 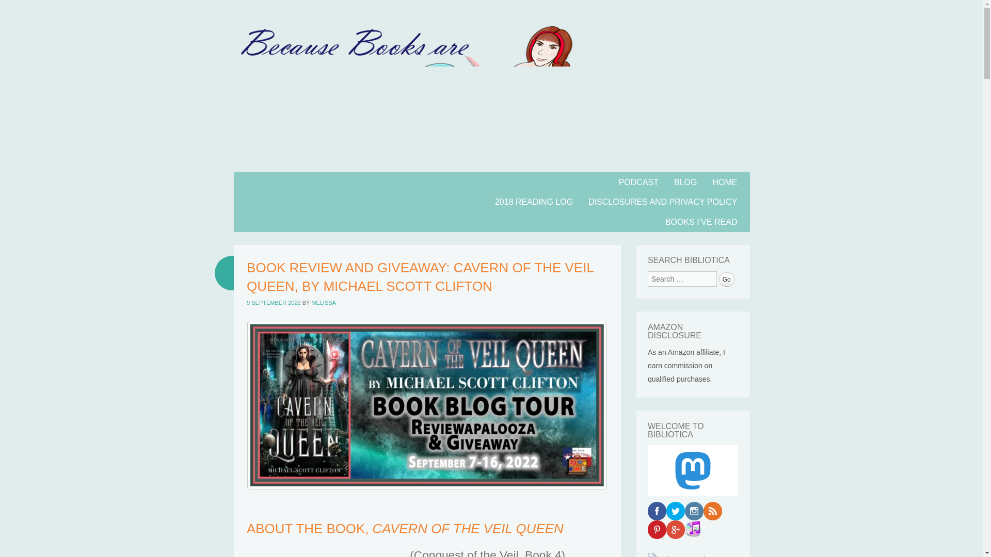 What do you see at coordinates (274, 302) in the screenshot?
I see `07:00` at bounding box center [274, 302].